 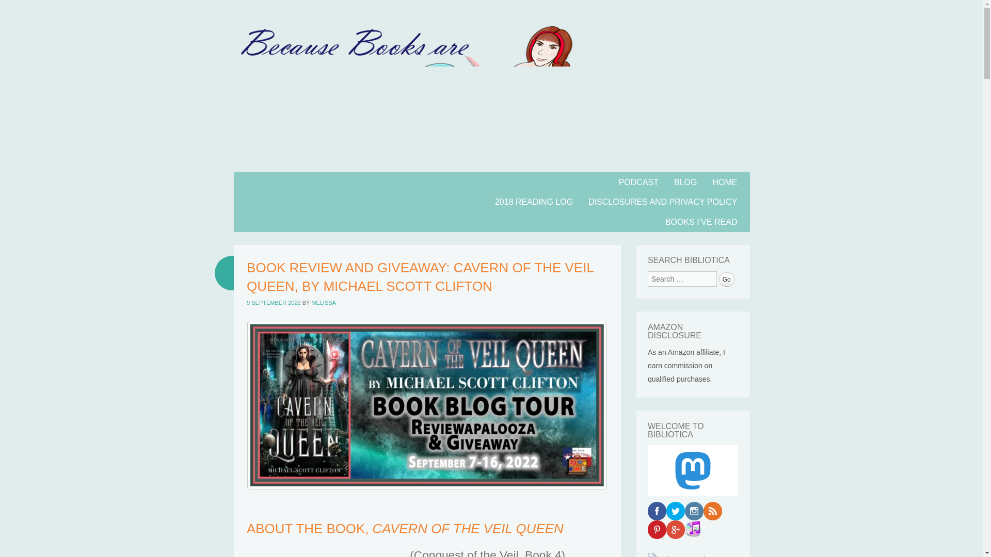 What do you see at coordinates (274, 302) in the screenshot?
I see `07:00` at bounding box center [274, 302].